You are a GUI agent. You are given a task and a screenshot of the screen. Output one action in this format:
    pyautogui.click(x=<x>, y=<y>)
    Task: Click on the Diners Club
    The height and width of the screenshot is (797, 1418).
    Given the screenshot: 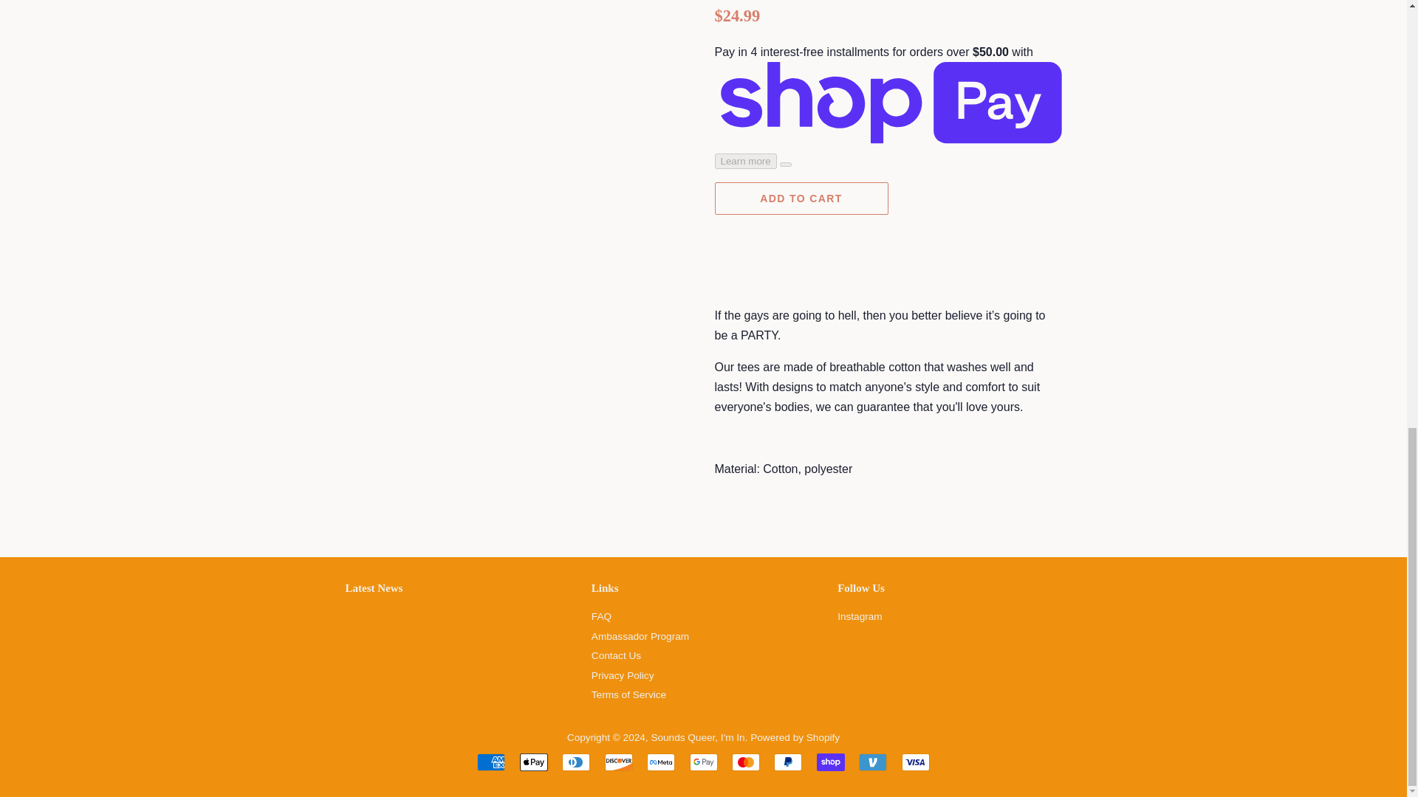 What is the action you would take?
    pyautogui.click(x=575, y=762)
    